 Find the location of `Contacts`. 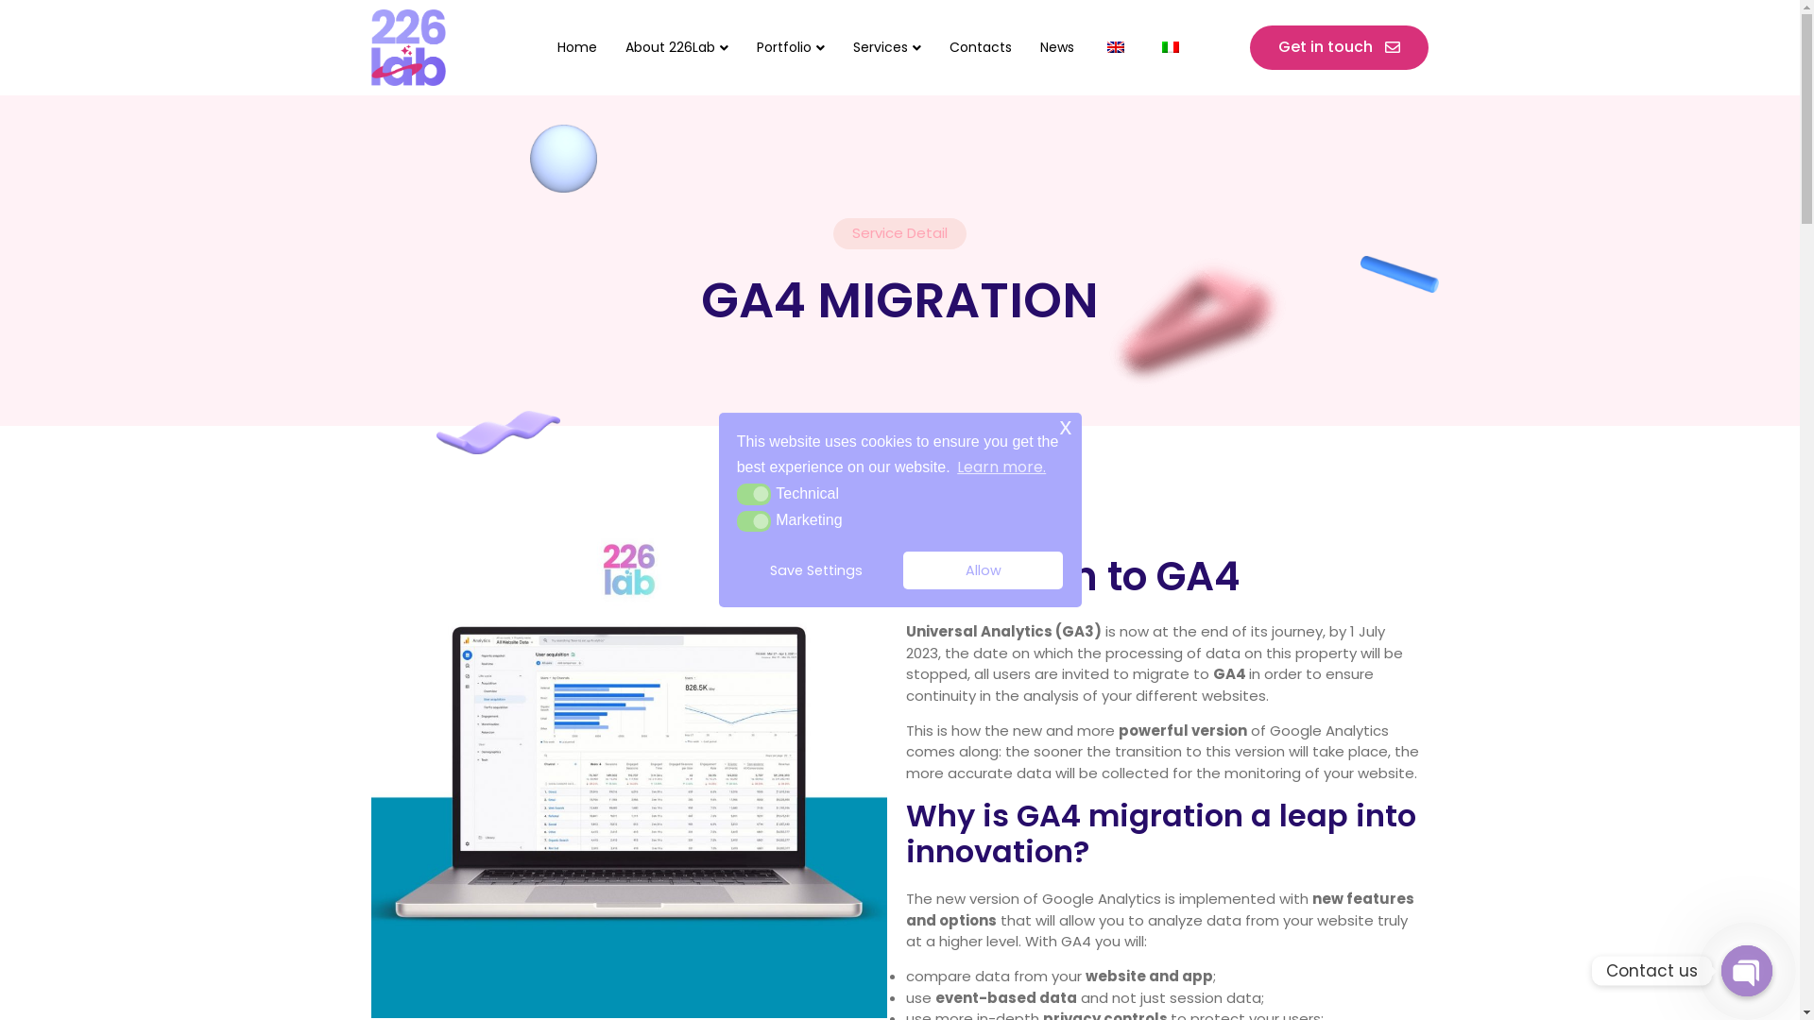

Contacts is located at coordinates (981, 48).